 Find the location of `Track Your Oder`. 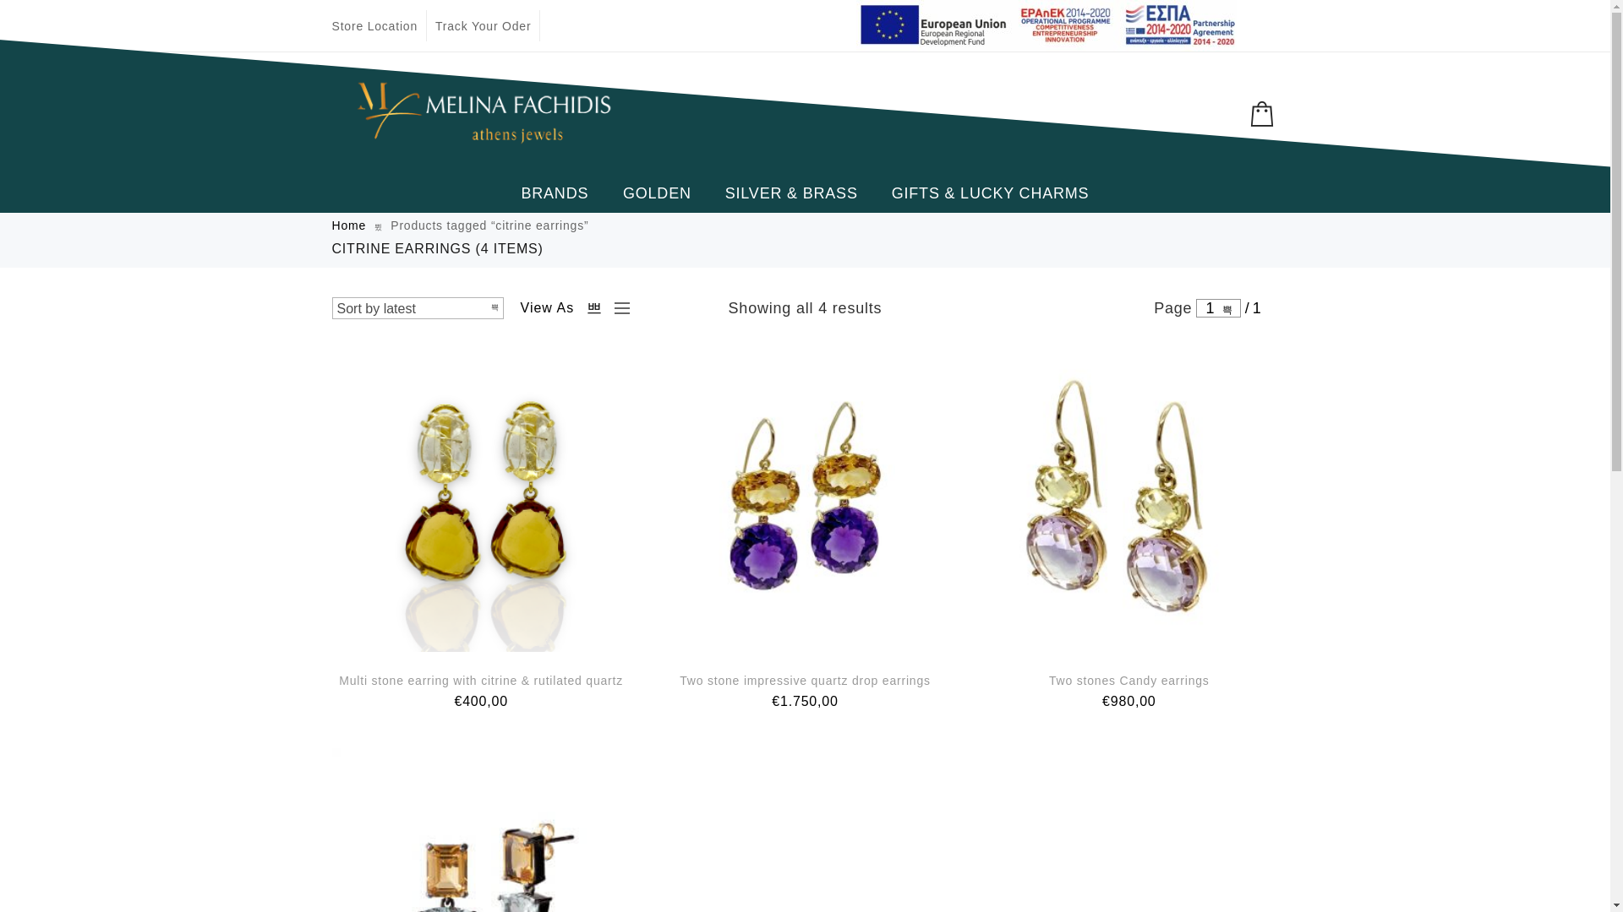

Track Your Oder is located at coordinates (482, 25).